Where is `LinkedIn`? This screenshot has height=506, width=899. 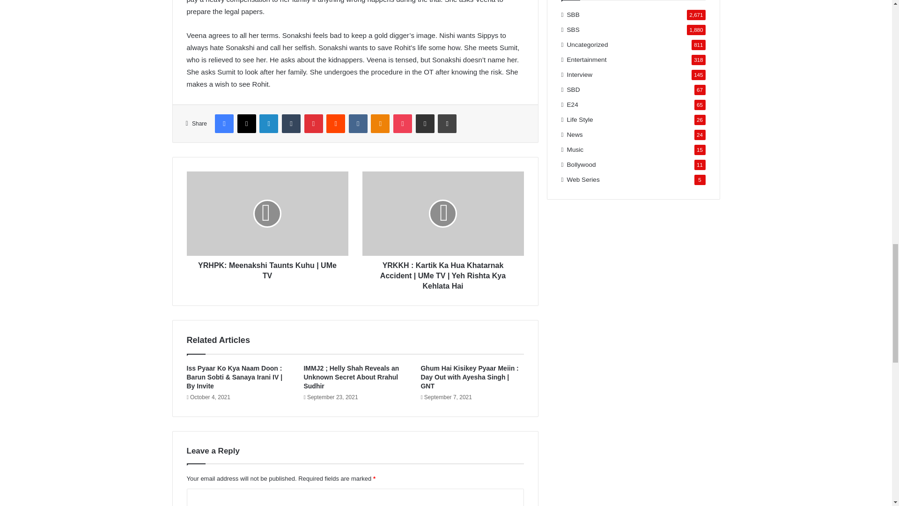
LinkedIn is located at coordinates (269, 124).